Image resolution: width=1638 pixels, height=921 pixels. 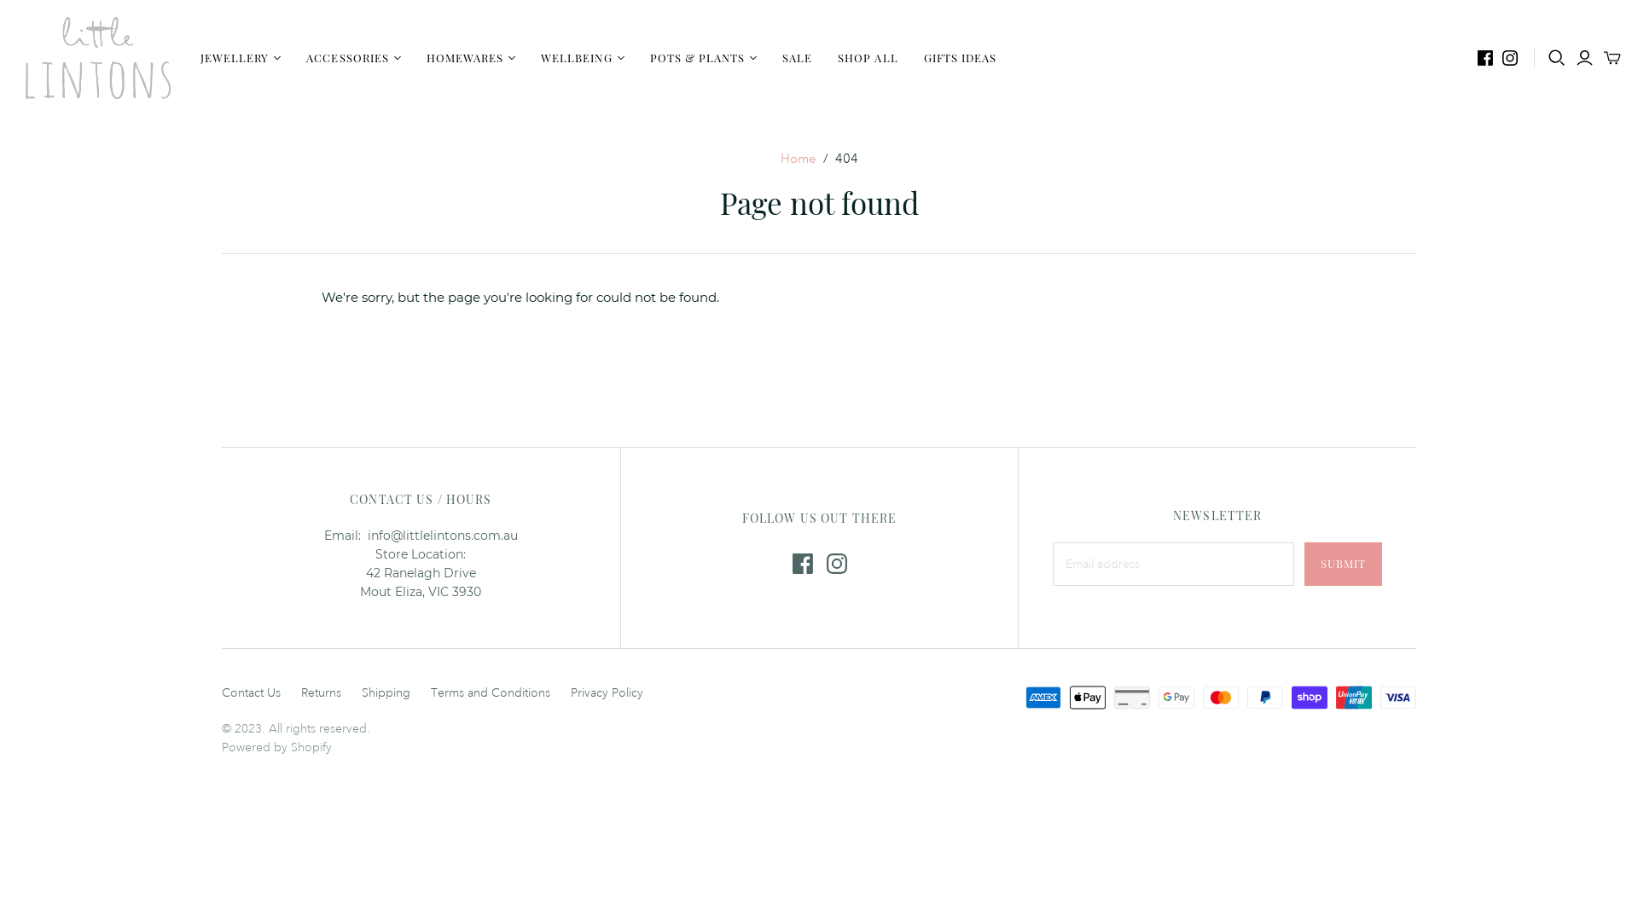 I want to click on Contact Us, so click(x=251, y=692).